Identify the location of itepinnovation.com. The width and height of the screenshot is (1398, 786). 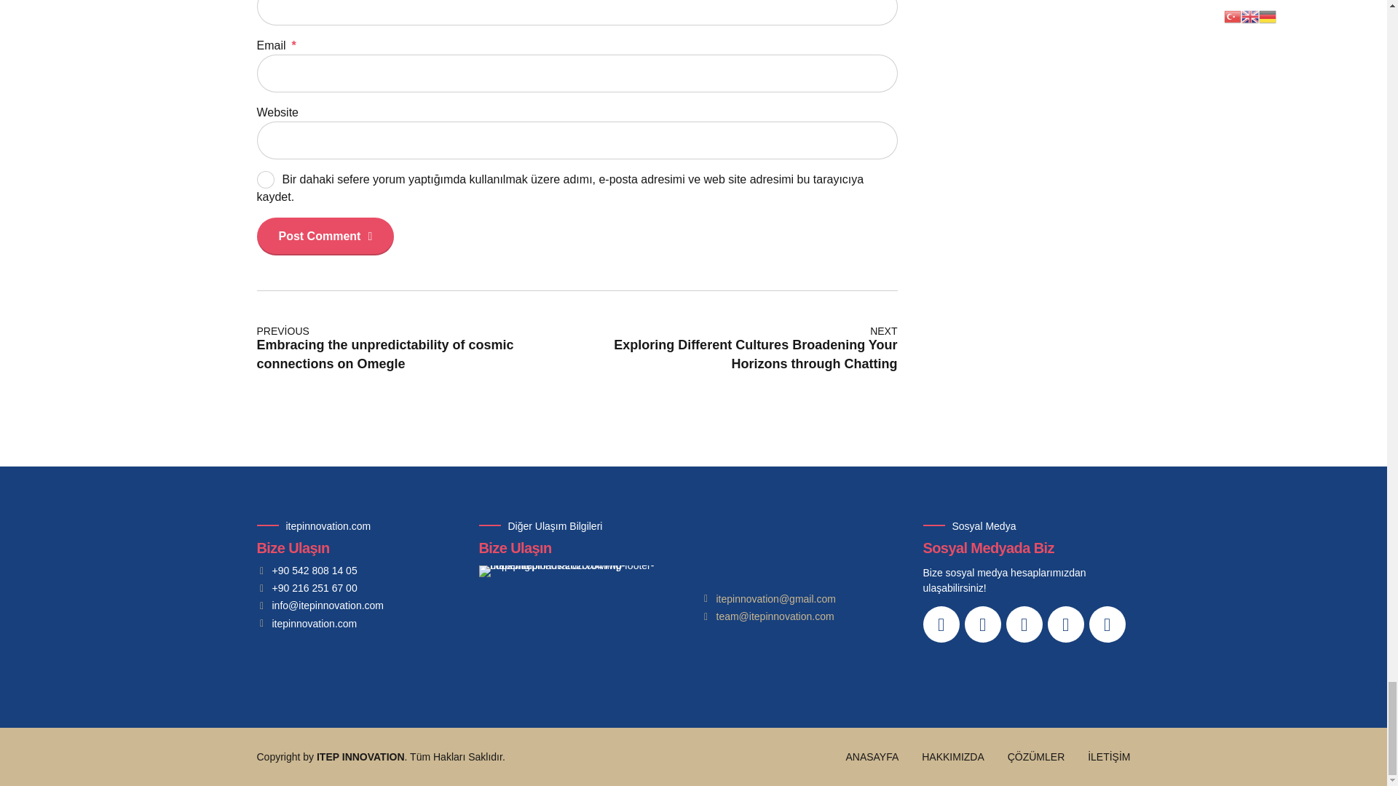
(306, 624).